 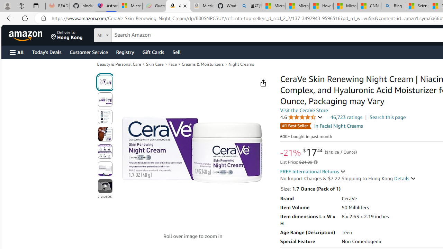 What do you see at coordinates (30, 35) in the screenshot?
I see `Skip to main content` at bounding box center [30, 35].